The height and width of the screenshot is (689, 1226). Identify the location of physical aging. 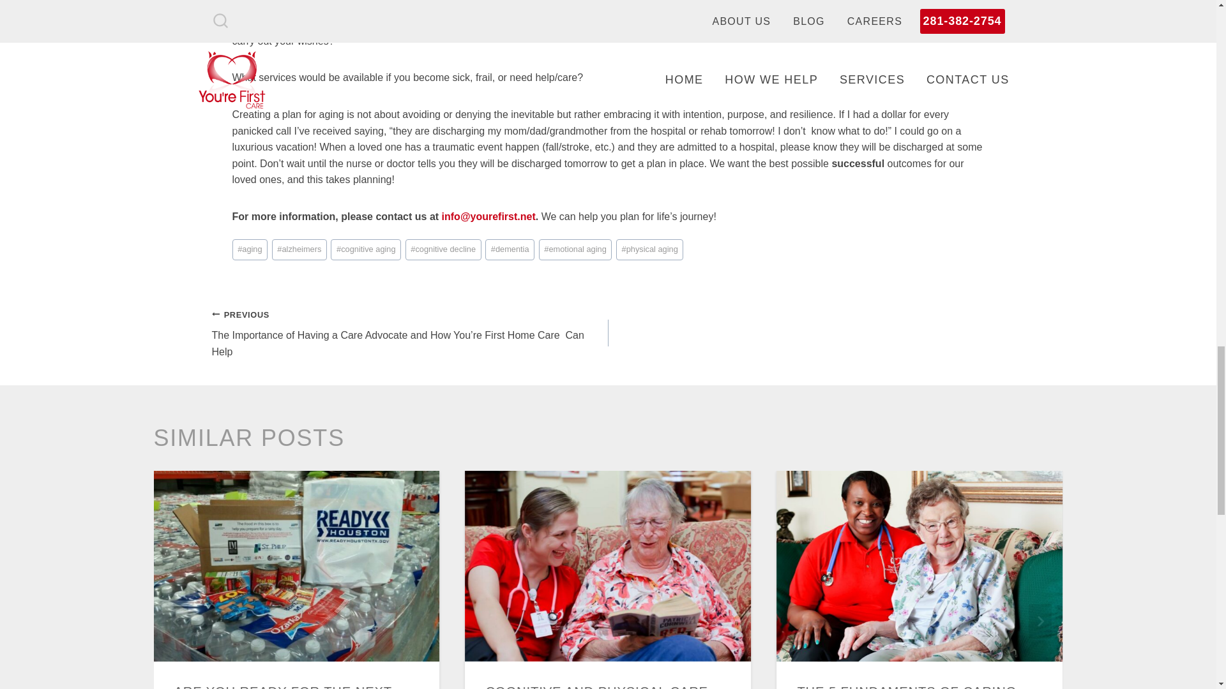
(650, 249).